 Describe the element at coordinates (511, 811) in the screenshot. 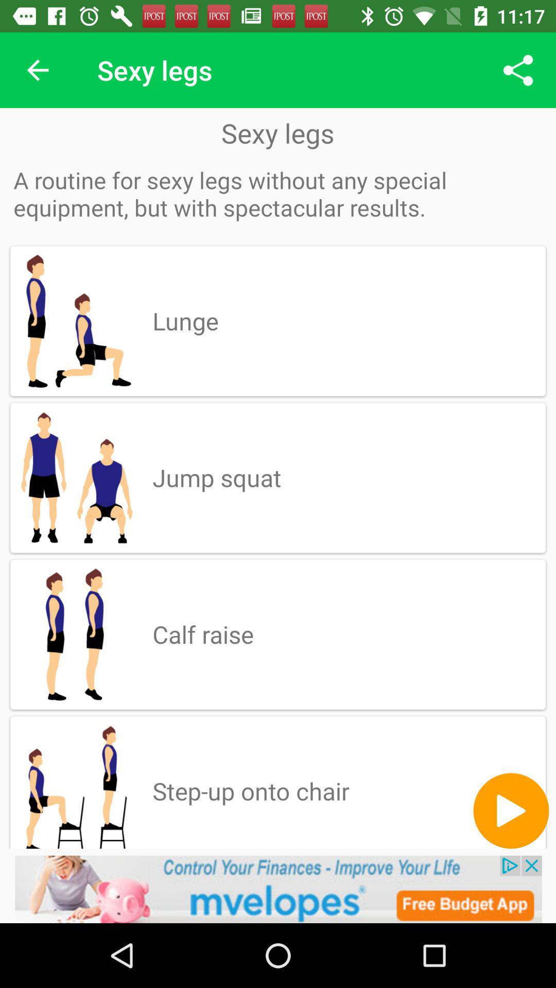

I see `music pega` at that location.